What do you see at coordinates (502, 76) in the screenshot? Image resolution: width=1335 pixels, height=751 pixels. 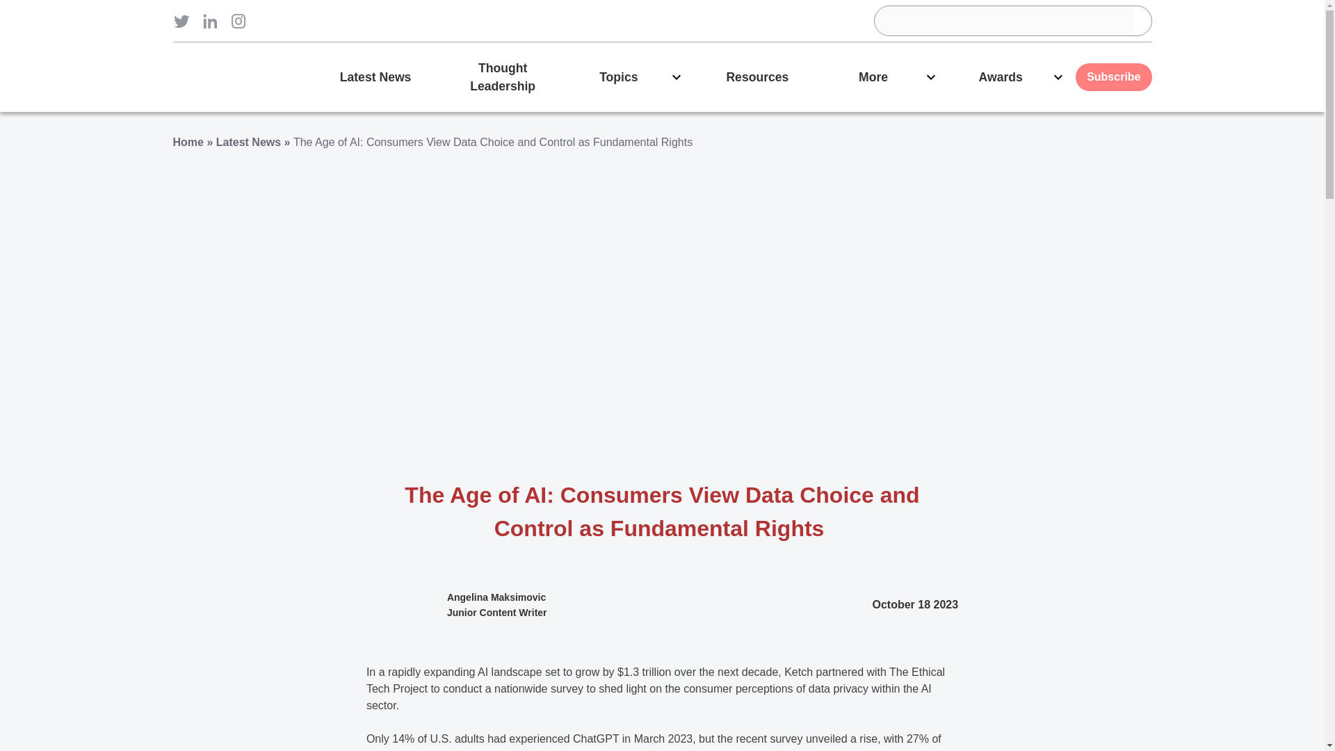 I see `Thought Leadership` at bounding box center [502, 76].